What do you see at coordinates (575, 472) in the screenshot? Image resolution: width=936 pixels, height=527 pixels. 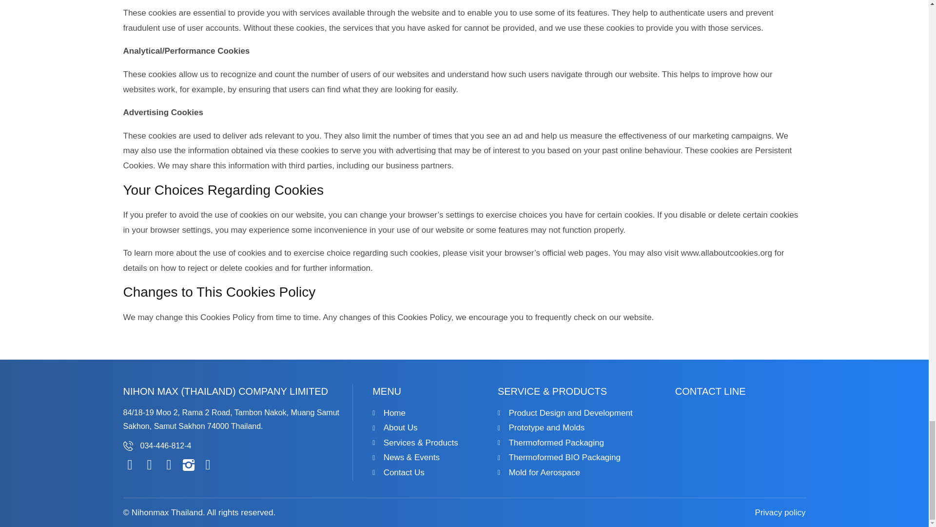 I see `Mold for Aerospace` at bounding box center [575, 472].